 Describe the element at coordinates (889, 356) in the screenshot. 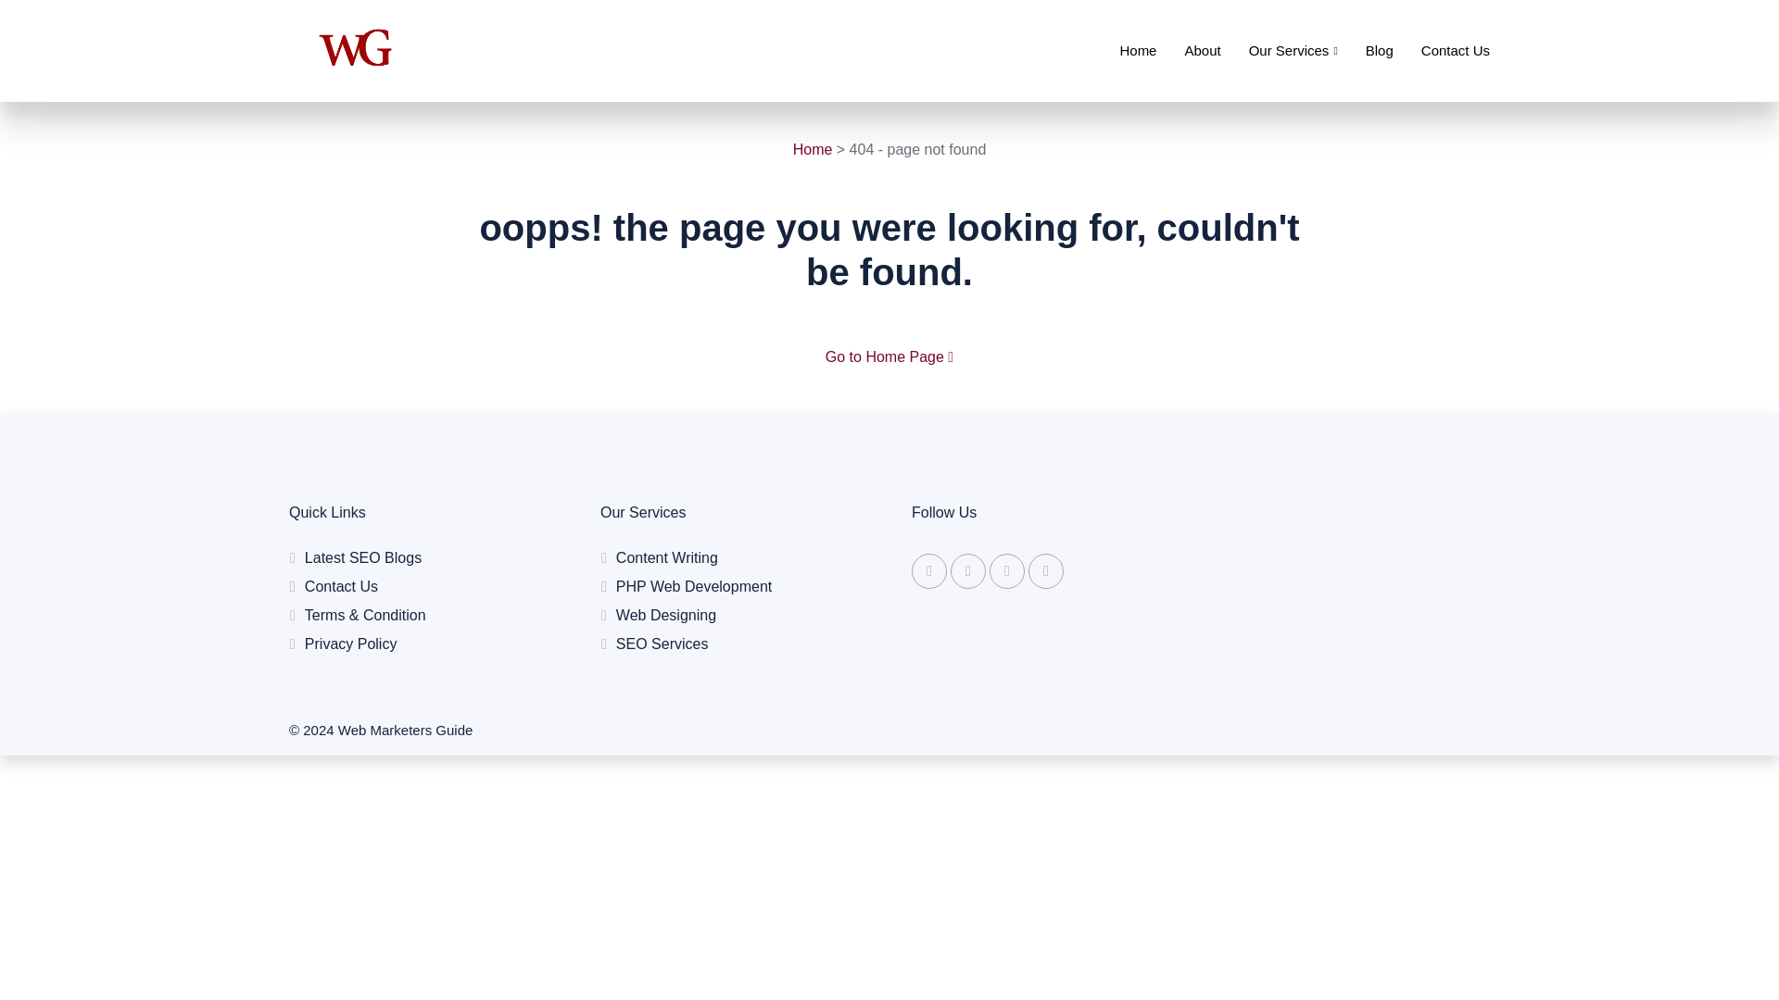

I see `Go to Home Page` at that location.